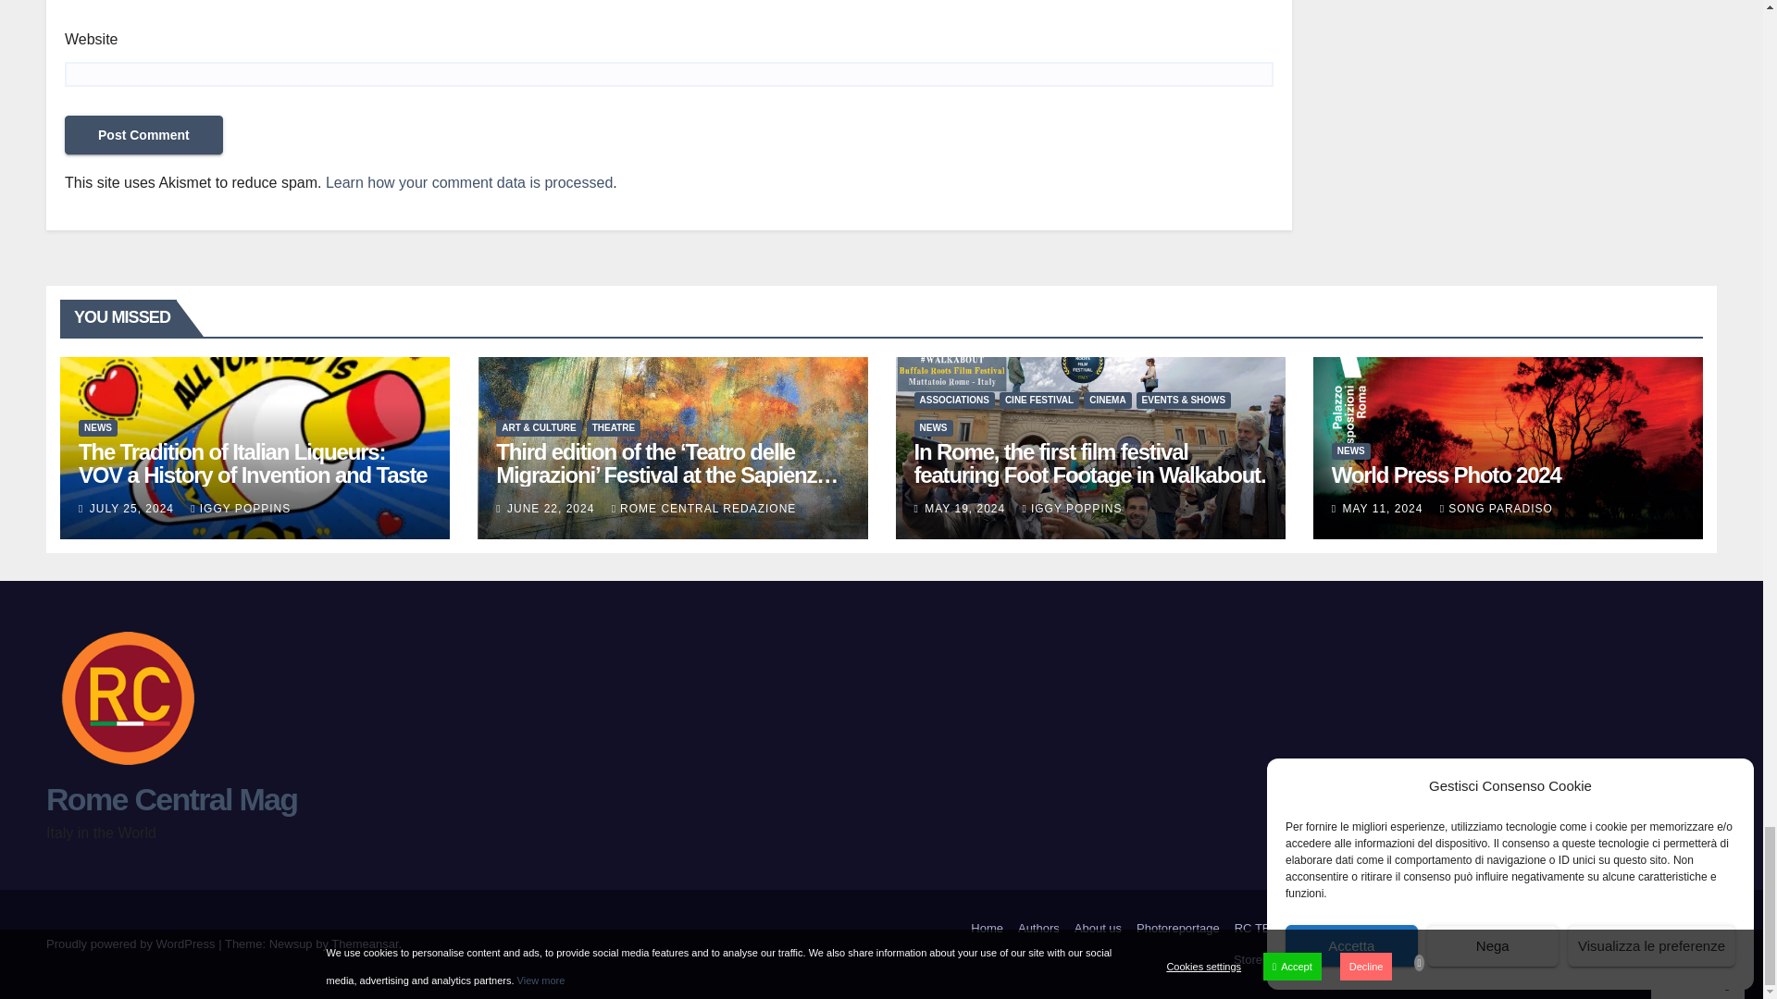 This screenshot has width=1777, height=999. Describe the element at coordinates (143, 135) in the screenshot. I see `Post Comment` at that location.